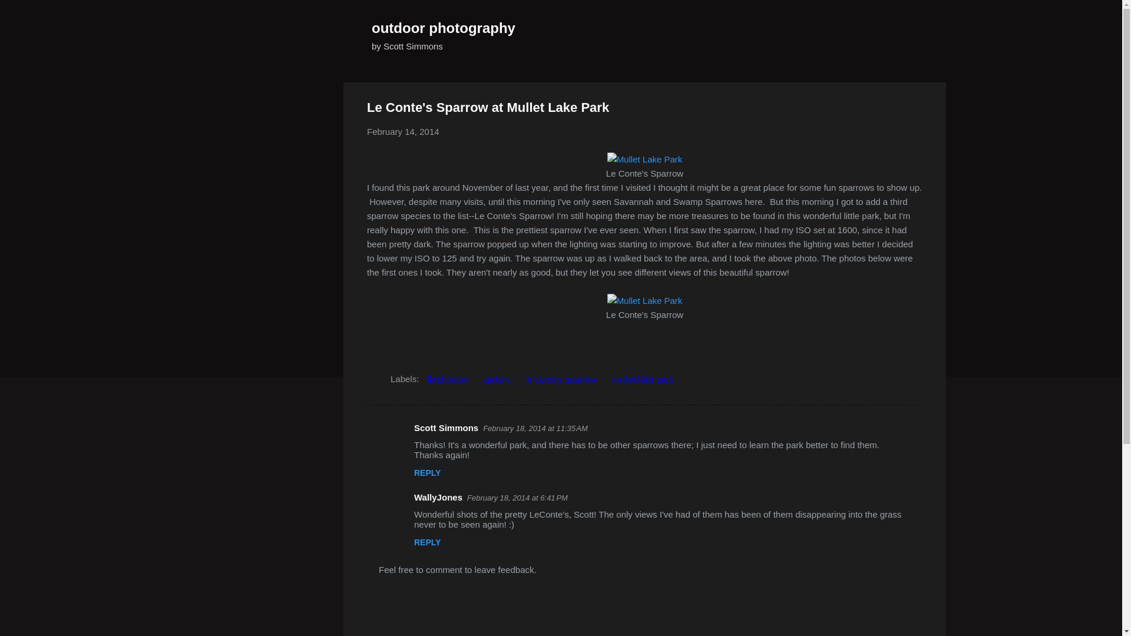 This screenshot has width=1131, height=636. I want to click on Scott Simmons, so click(446, 428).